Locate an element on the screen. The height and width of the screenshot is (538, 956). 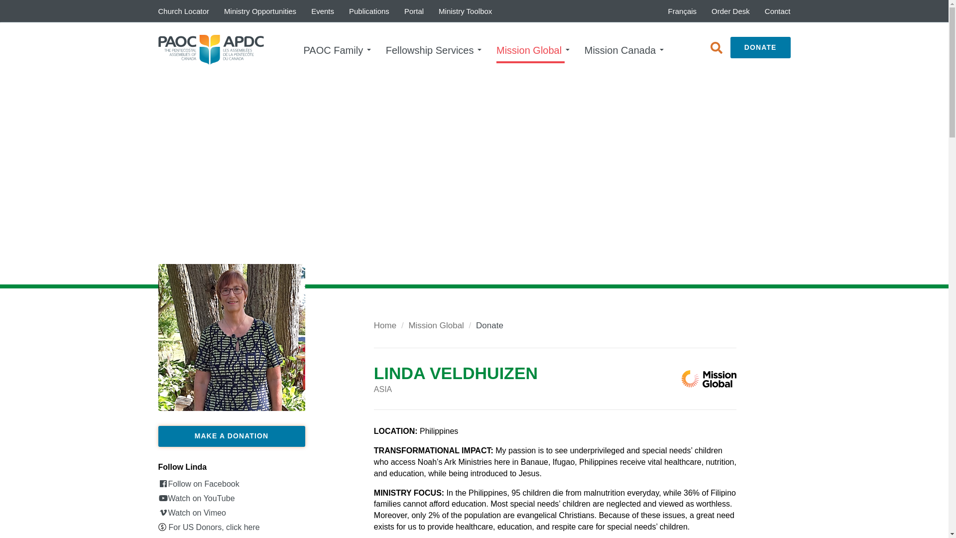
Portal is located at coordinates (413, 11).